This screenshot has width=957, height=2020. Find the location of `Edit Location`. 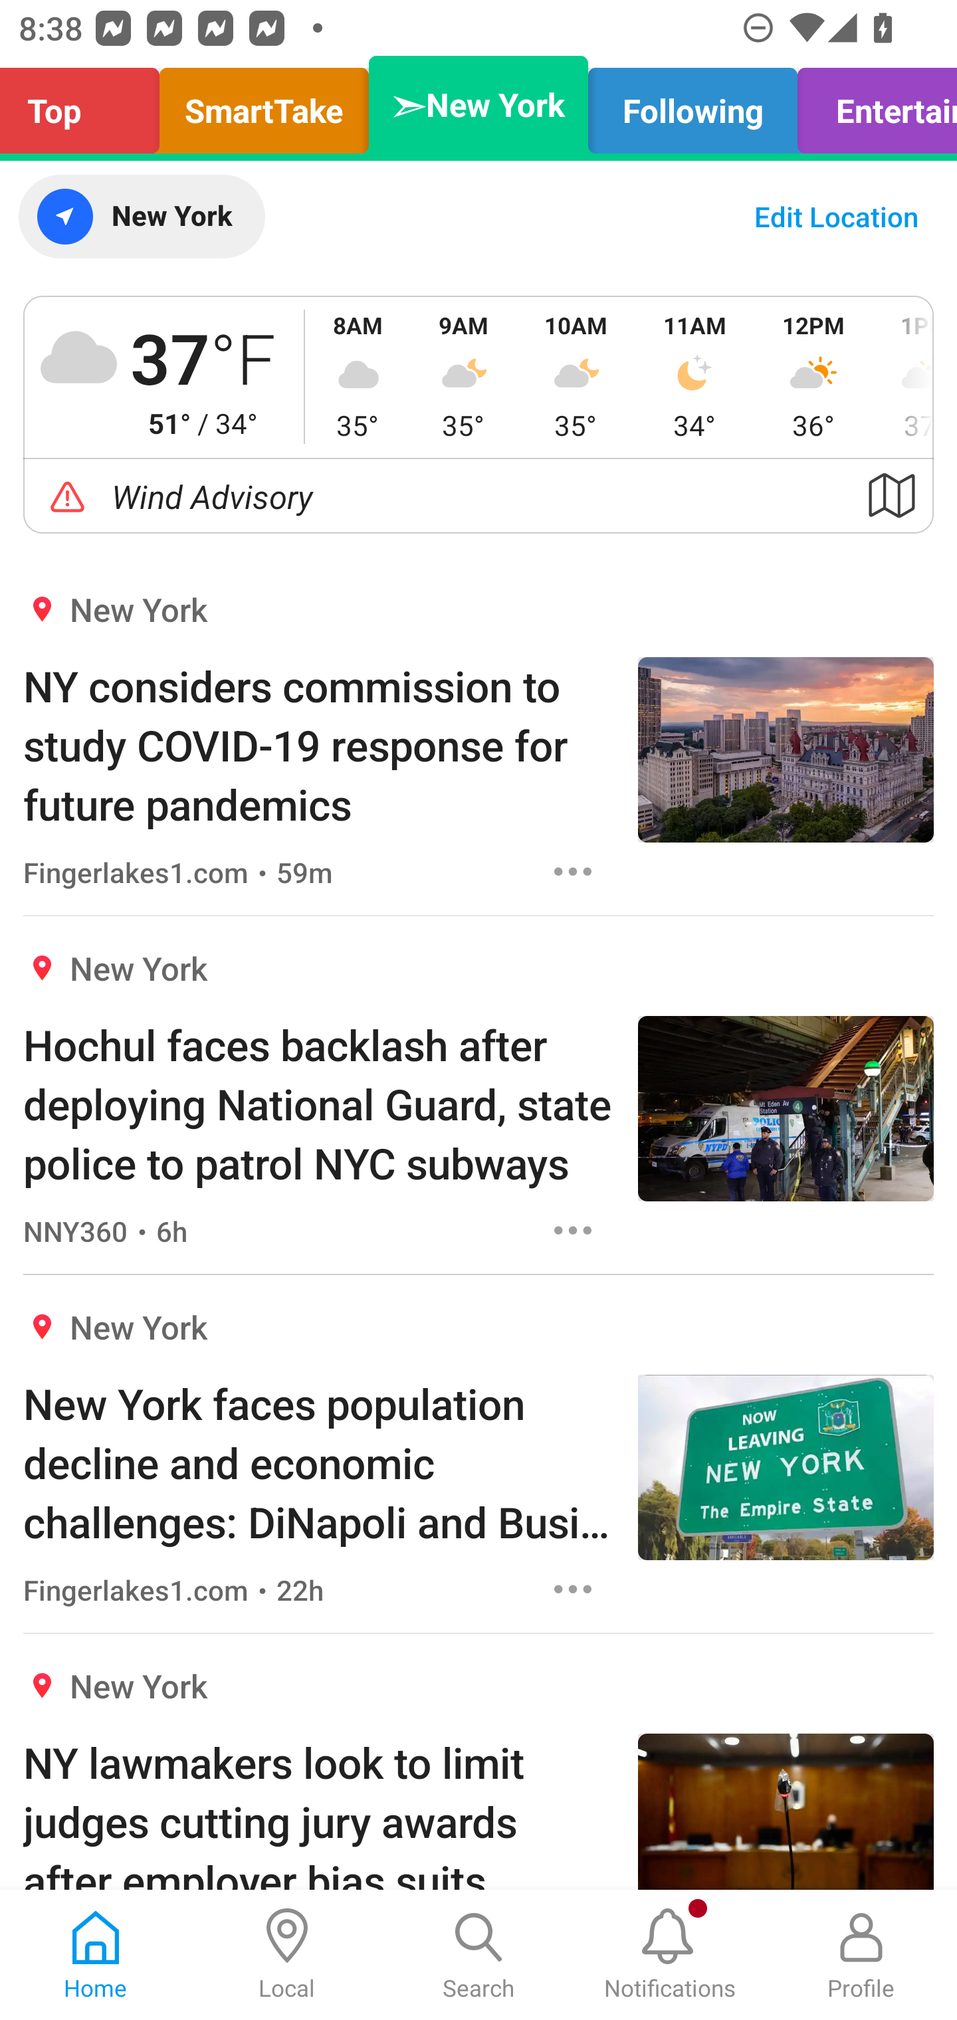

Edit Location is located at coordinates (836, 217).